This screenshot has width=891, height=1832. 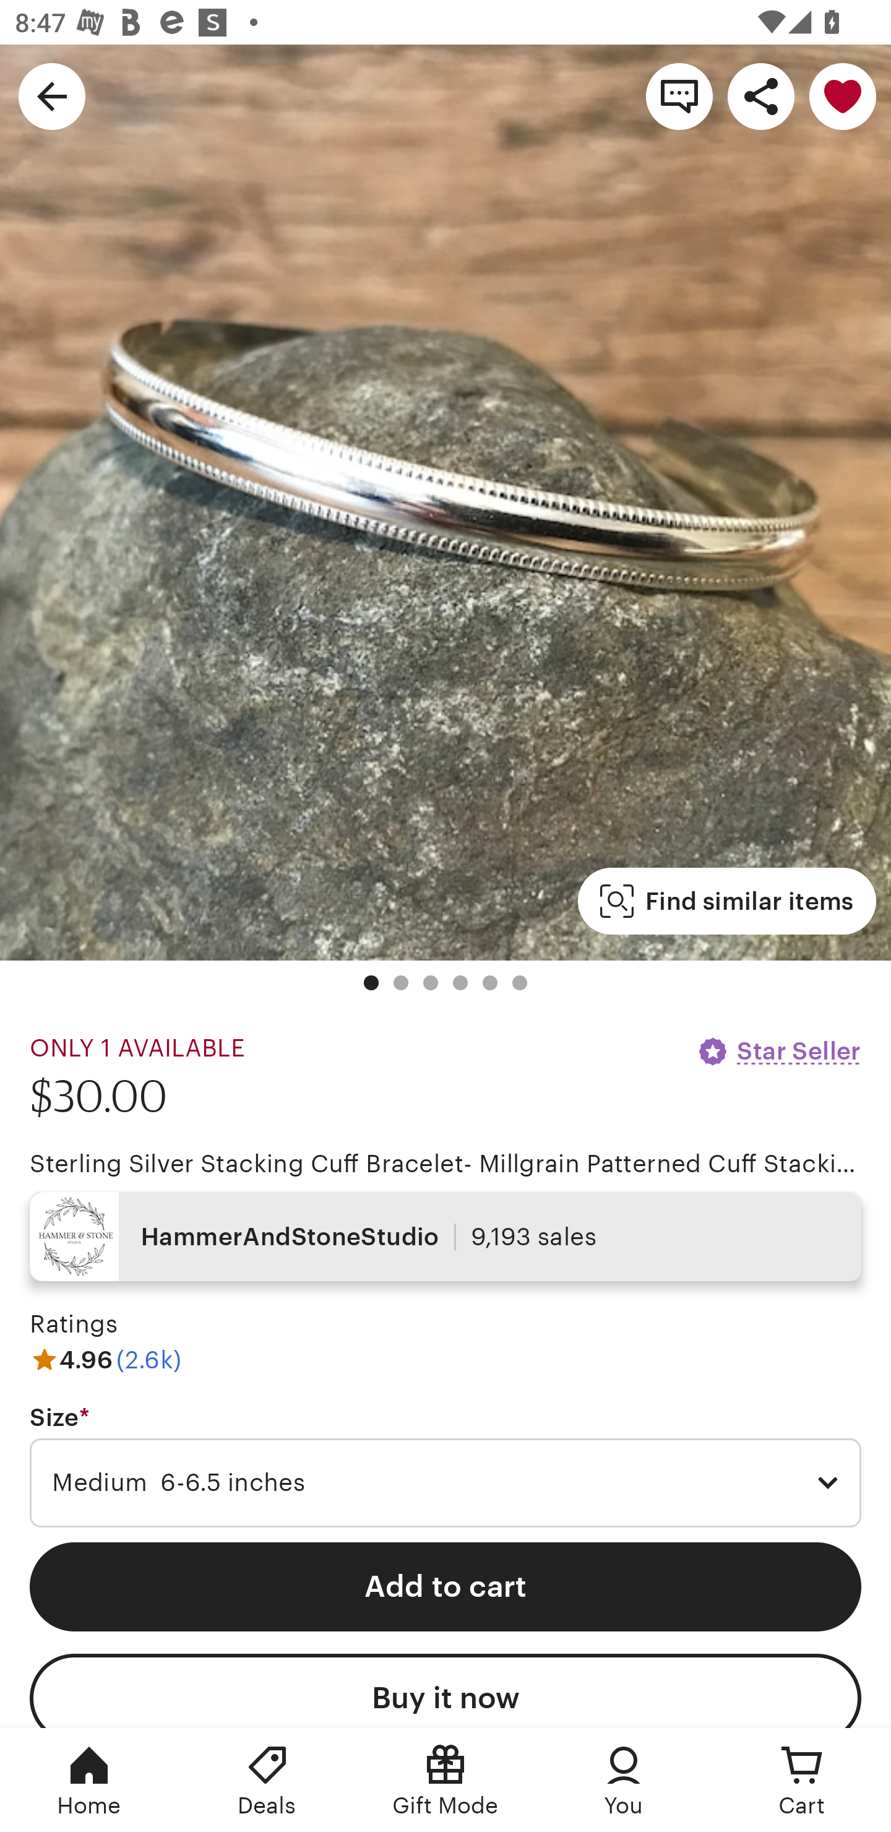 What do you see at coordinates (73, 1324) in the screenshot?
I see `Ratings` at bounding box center [73, 1324].